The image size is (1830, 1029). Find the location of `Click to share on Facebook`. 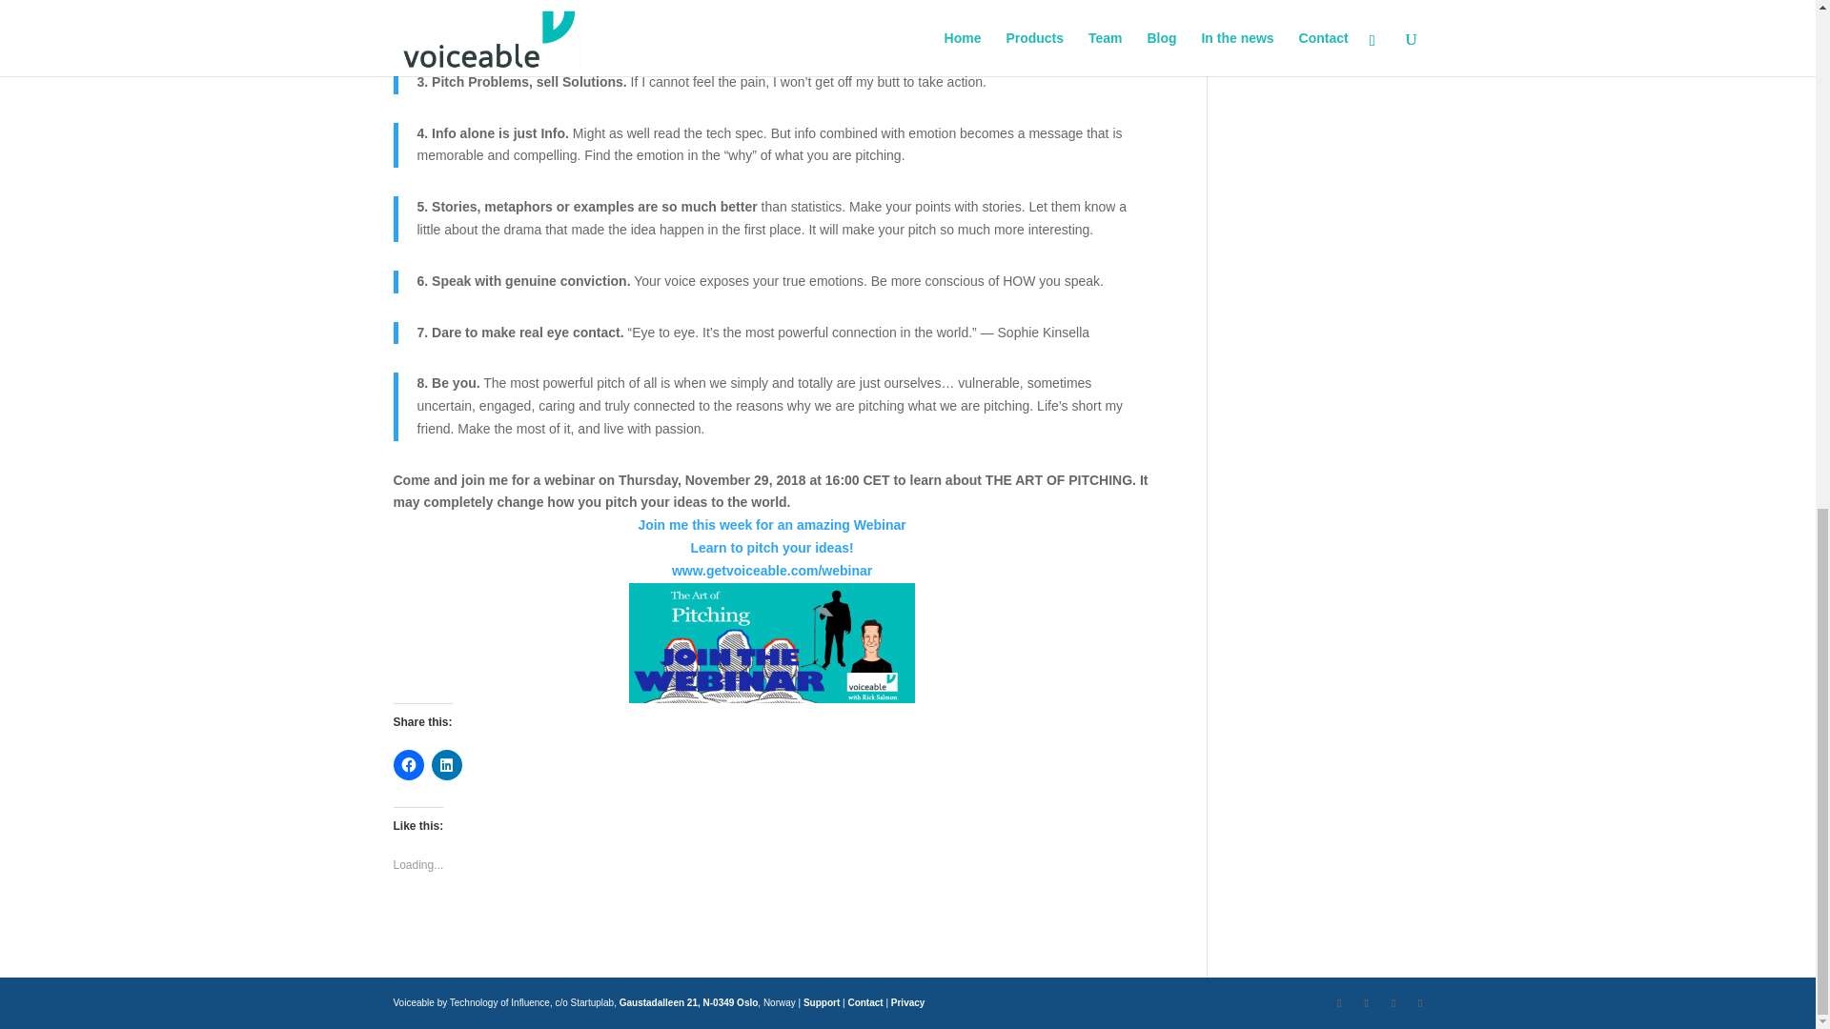

Click to share on Facebook is located at coordinates (408, 764).